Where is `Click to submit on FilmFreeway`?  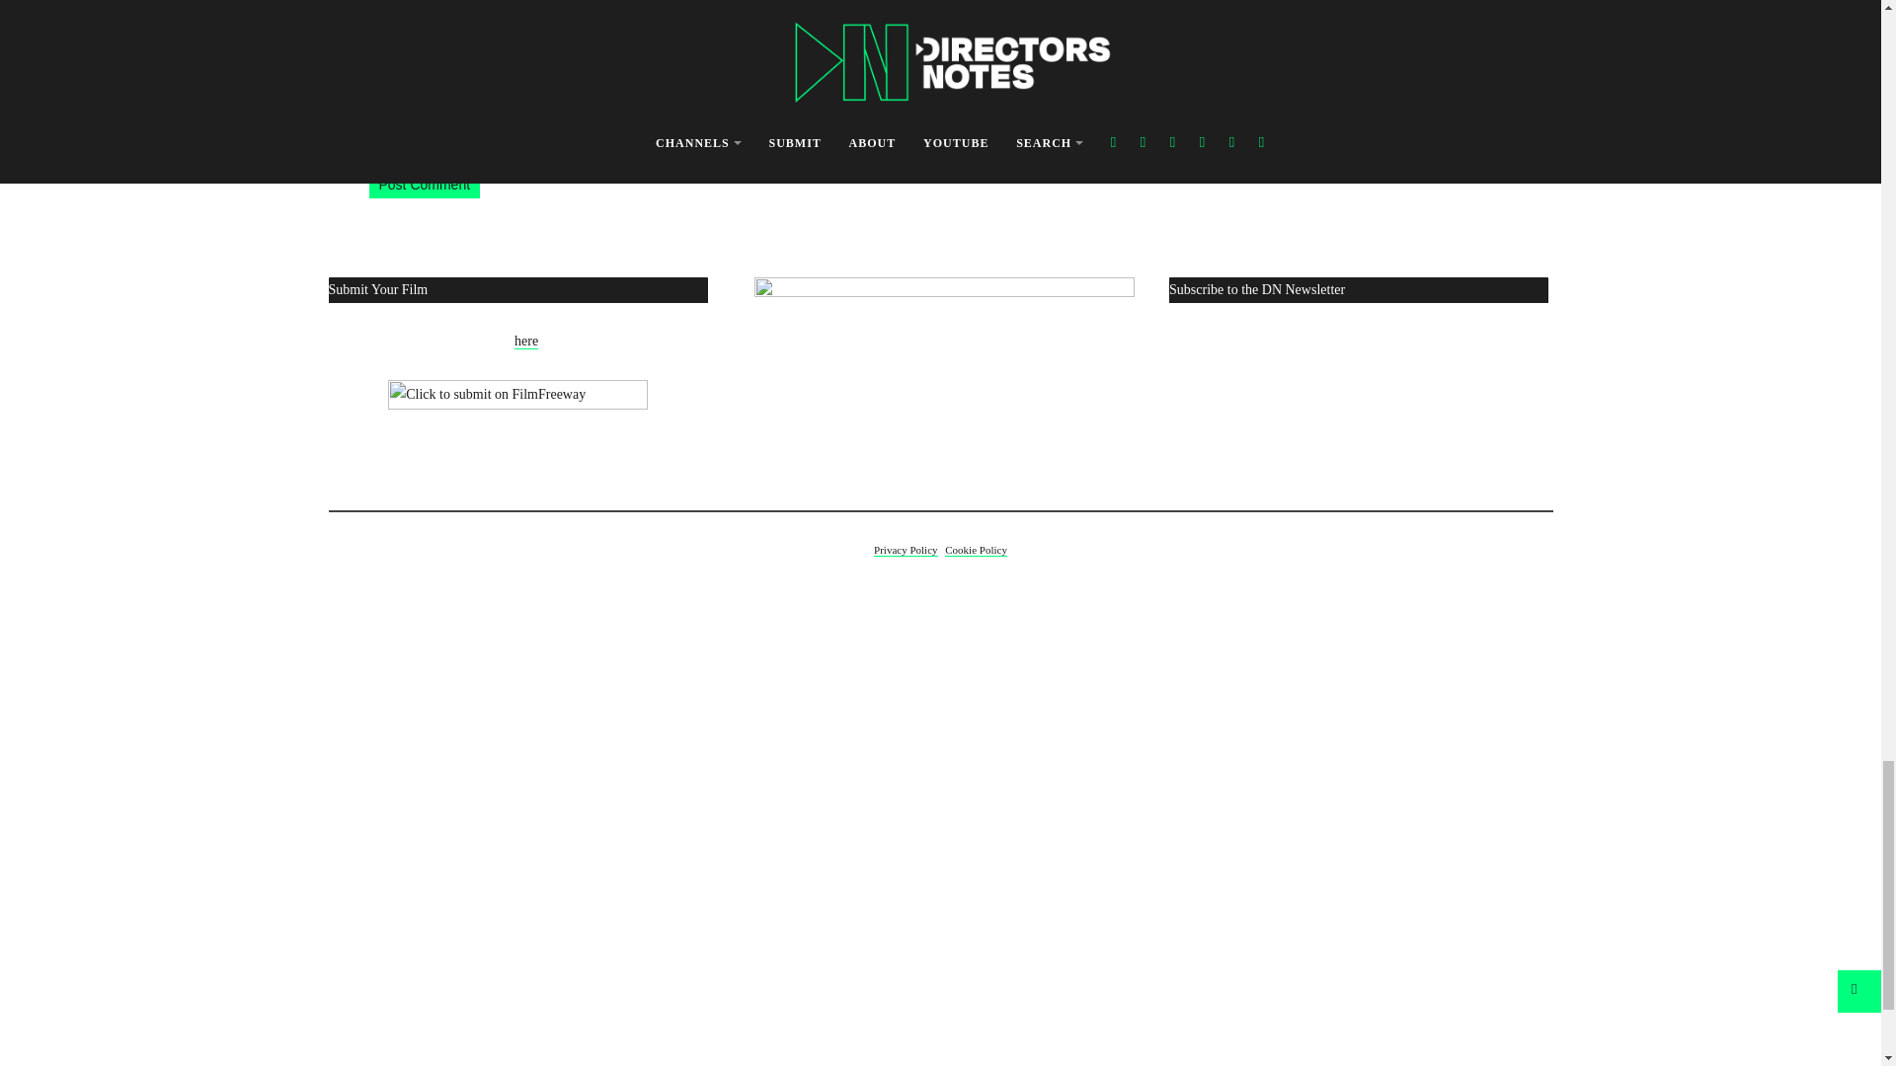 Click to submit on FilmFreeway is located at coordinates (517, 404).